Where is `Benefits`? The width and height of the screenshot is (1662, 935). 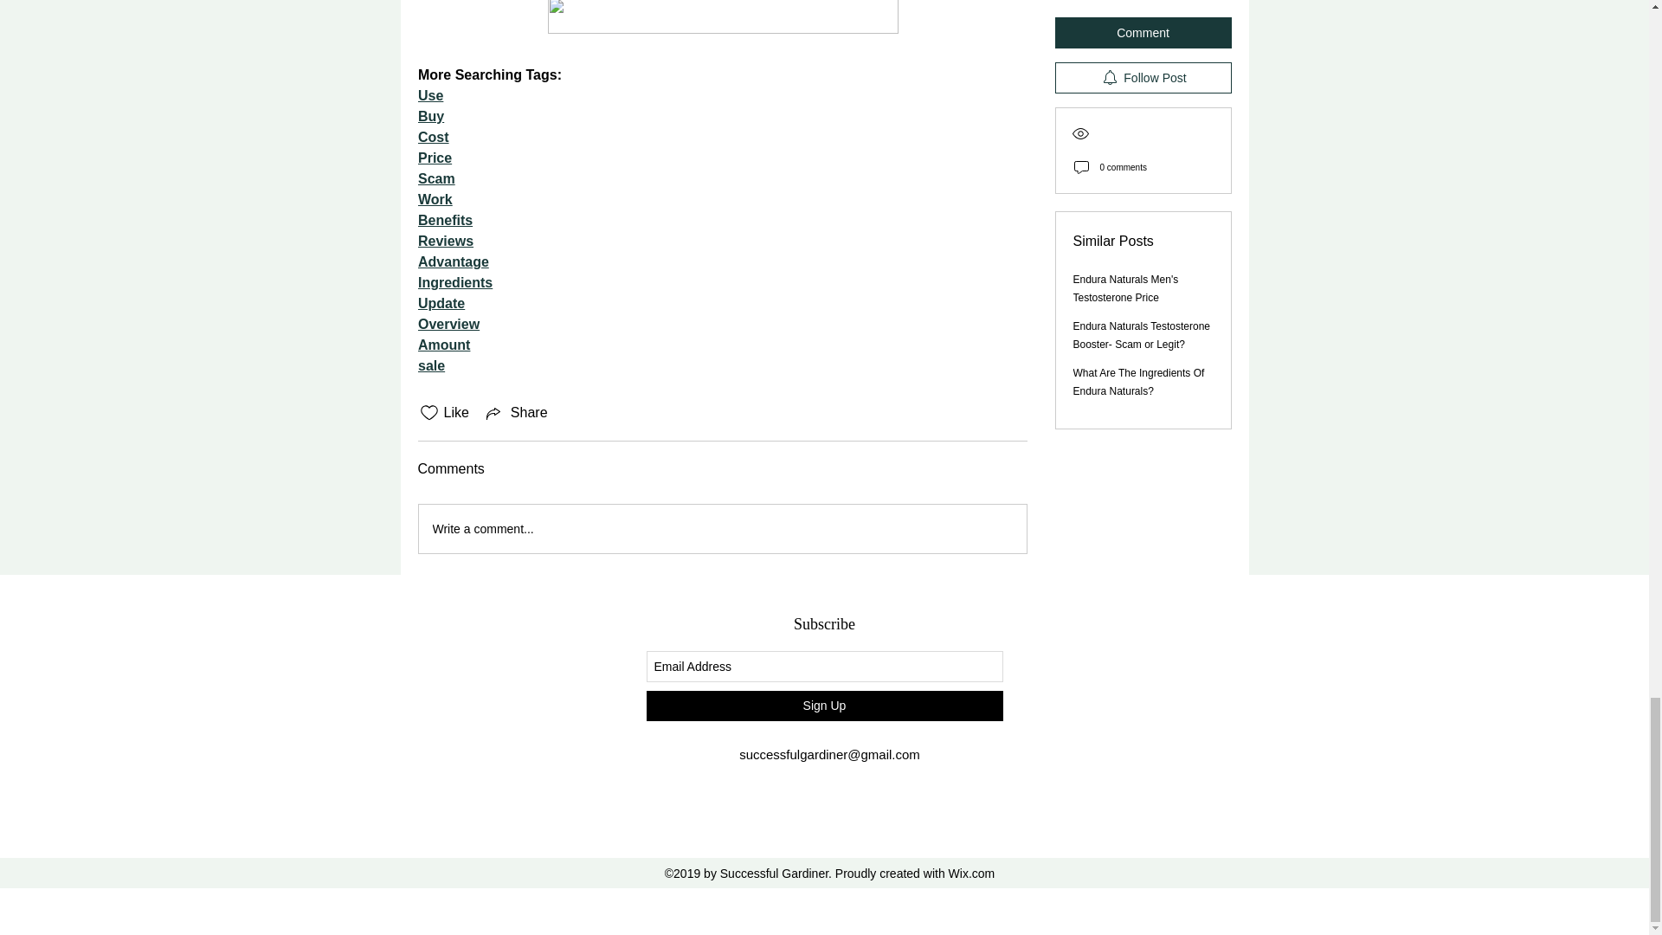
Benefits is located at coordinates (444, 220).